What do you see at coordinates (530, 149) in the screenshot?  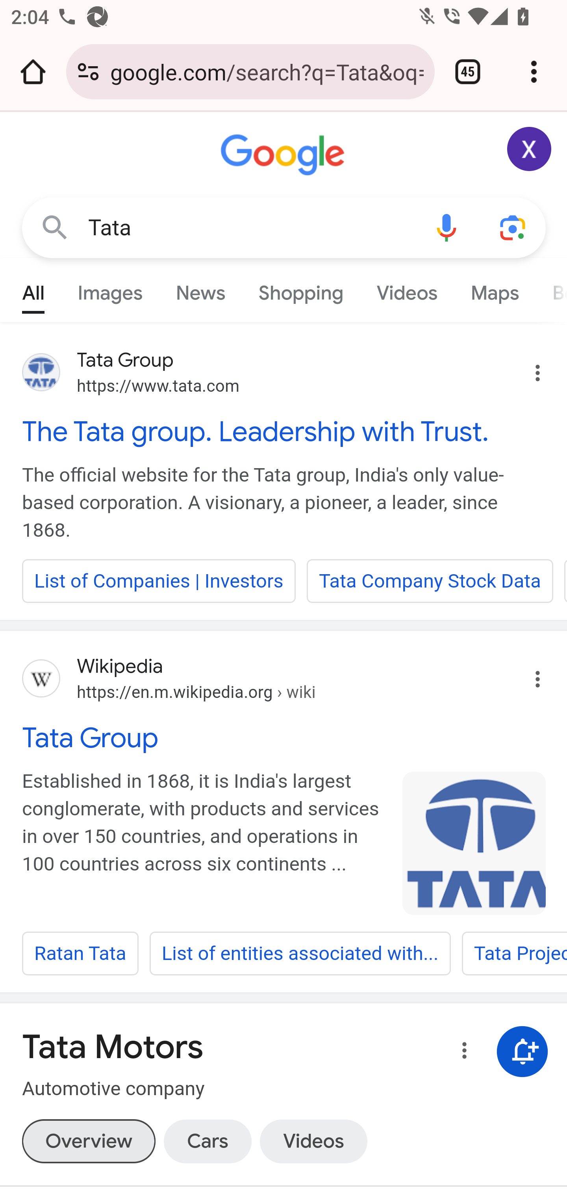 I see `Google Account: Xiaoran (zxrappiumtest@gmail.com)` at bounding box center [530, 149].